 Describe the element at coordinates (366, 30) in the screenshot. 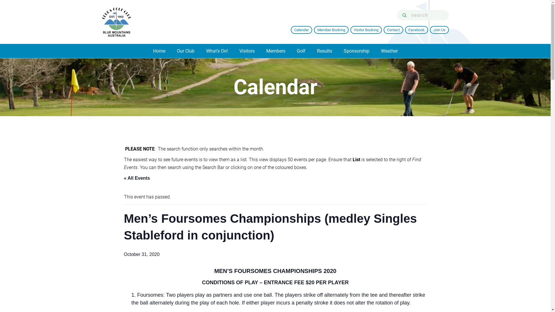

I see `Visitor Booking` at that location.